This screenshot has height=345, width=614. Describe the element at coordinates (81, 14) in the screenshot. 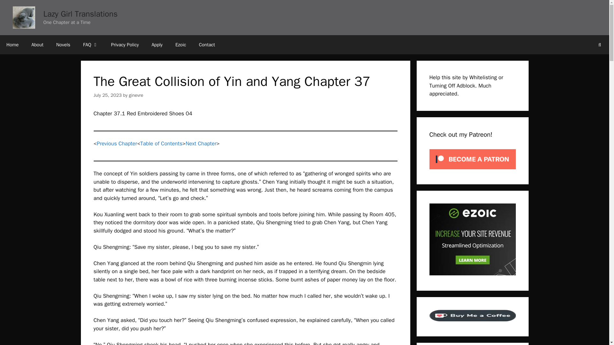

I see `Lazy Girl Translations` at that location.